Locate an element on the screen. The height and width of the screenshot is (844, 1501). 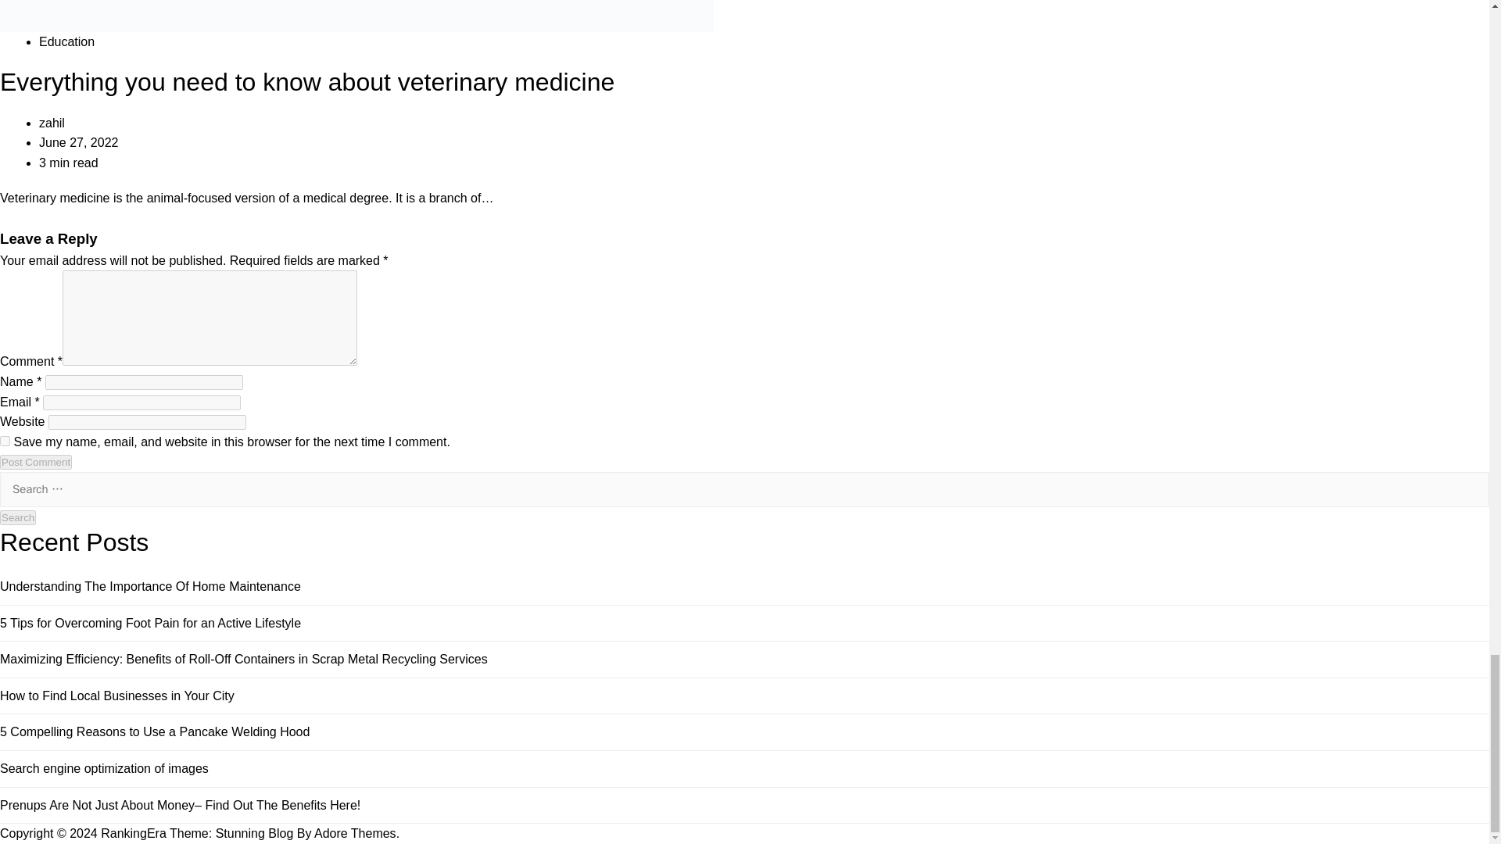
yes is located at coordinates (5, 441).